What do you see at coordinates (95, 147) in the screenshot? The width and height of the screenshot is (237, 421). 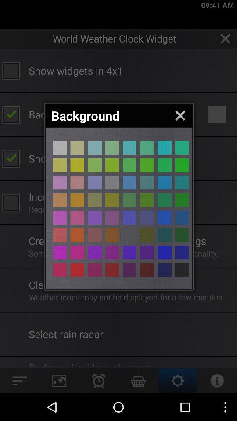 I see `color of the button` at bounding box center [95, 147].